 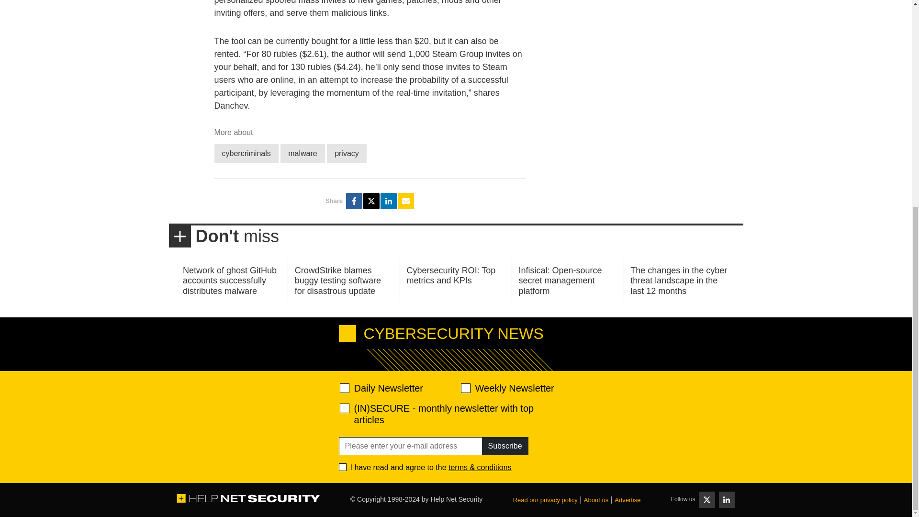 What do you see at coordinates (246, 153) in the screenshot?
I see `cybercriminals` at bounding box center [246, 153].